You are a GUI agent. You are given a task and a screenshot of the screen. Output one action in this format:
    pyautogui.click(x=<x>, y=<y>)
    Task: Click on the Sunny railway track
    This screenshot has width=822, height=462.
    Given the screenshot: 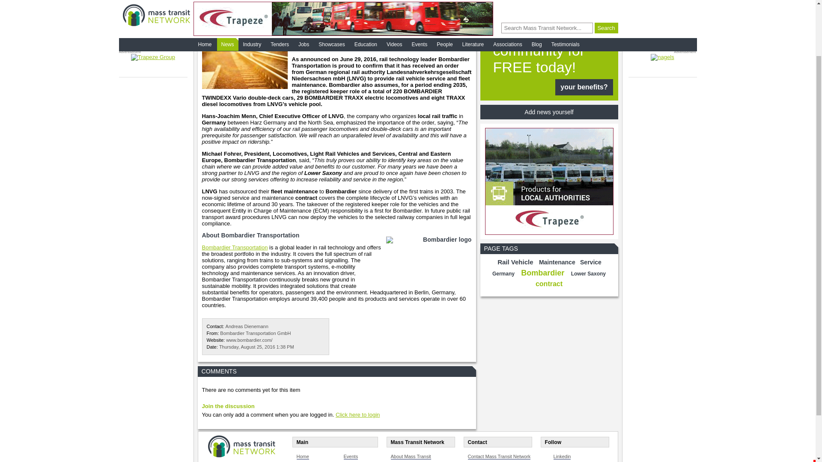 What is the action you would take?
    pyautogui.click(x=245, y=60)
    